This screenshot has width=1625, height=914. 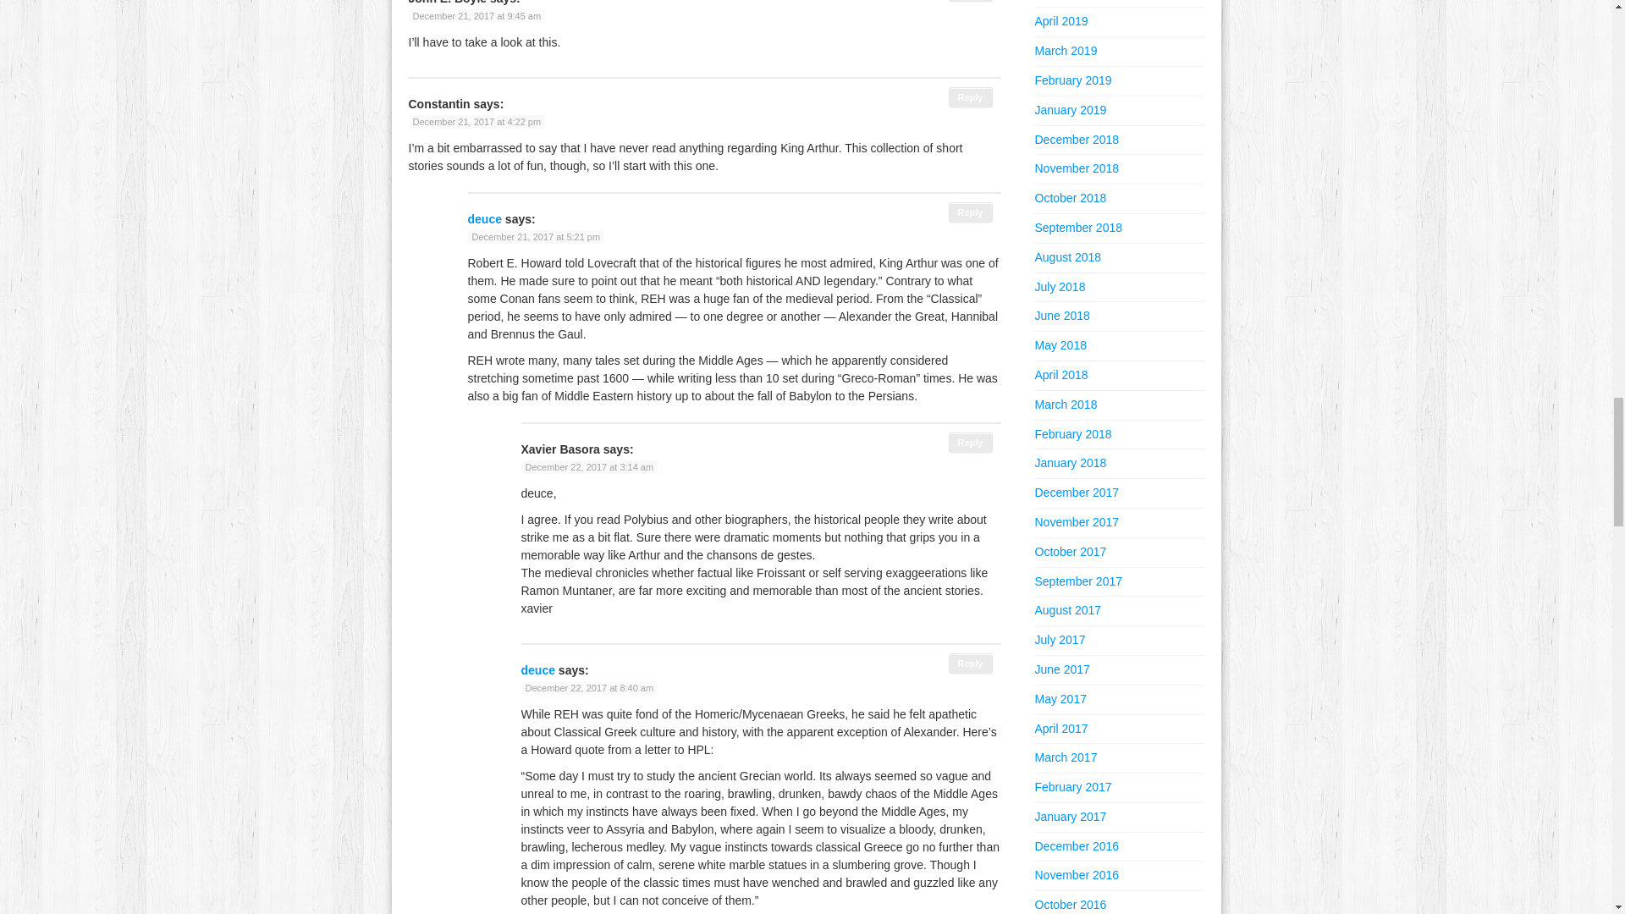 What do you see at coordinates (971, 1) in the screenshot?
I see `Reply` at bounding box center [971, 1].